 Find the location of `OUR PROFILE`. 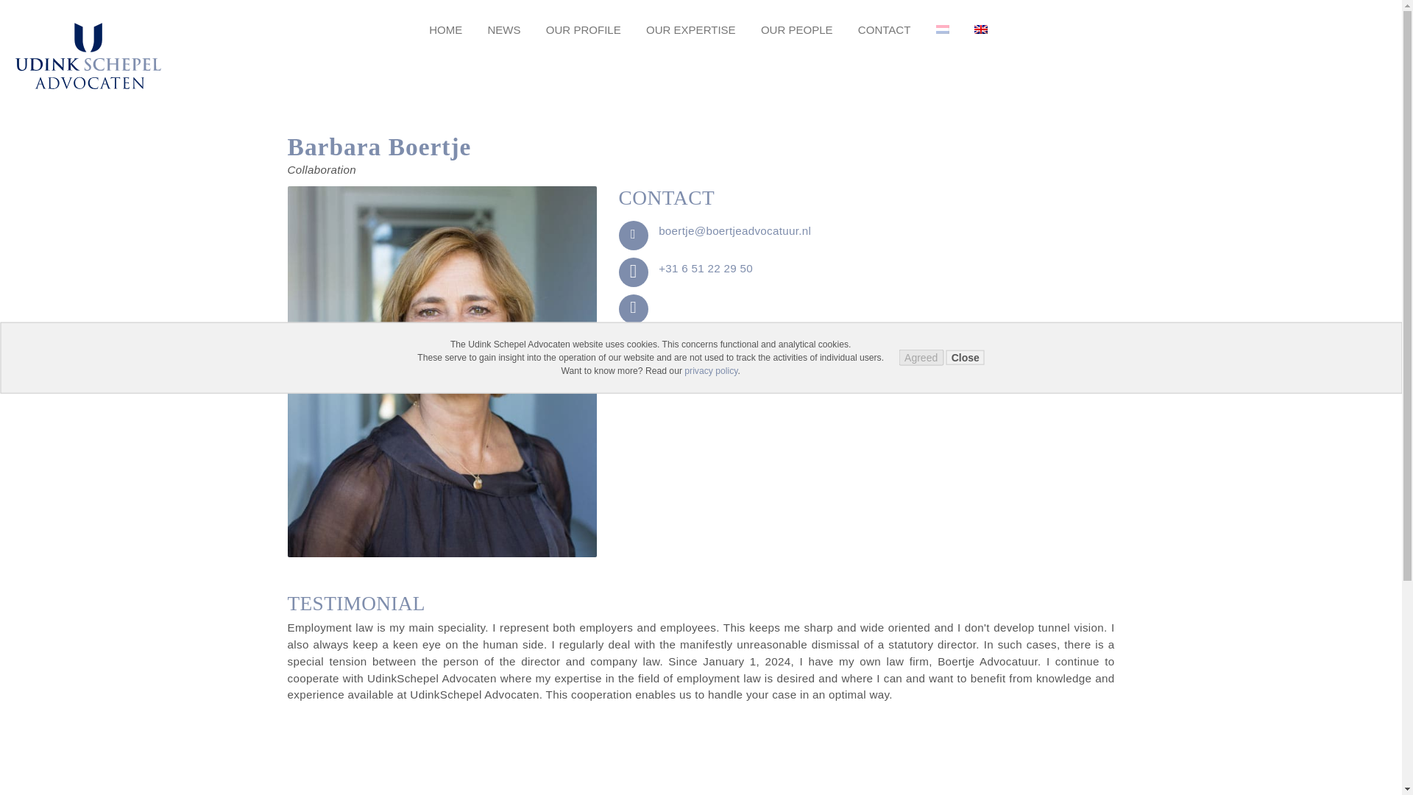

OUR PROFILE is located at coordinates (583, 29).